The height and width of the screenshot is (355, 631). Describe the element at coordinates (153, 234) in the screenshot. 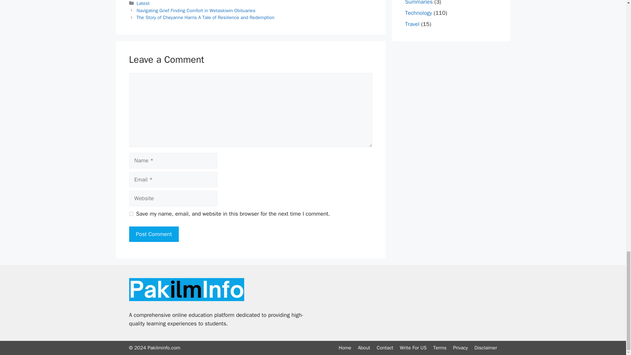

I see `Post Comment` at that location.